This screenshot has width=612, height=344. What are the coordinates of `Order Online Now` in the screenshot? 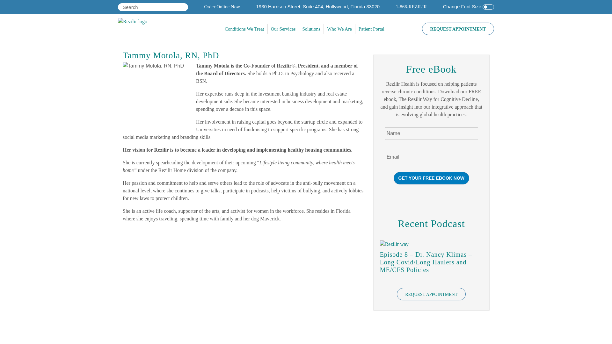 It's located at (222, 6).